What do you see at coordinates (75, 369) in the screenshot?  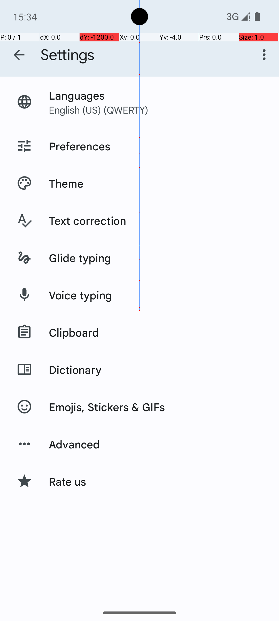 I see `Dictionary` at bounding box center [75, 369].